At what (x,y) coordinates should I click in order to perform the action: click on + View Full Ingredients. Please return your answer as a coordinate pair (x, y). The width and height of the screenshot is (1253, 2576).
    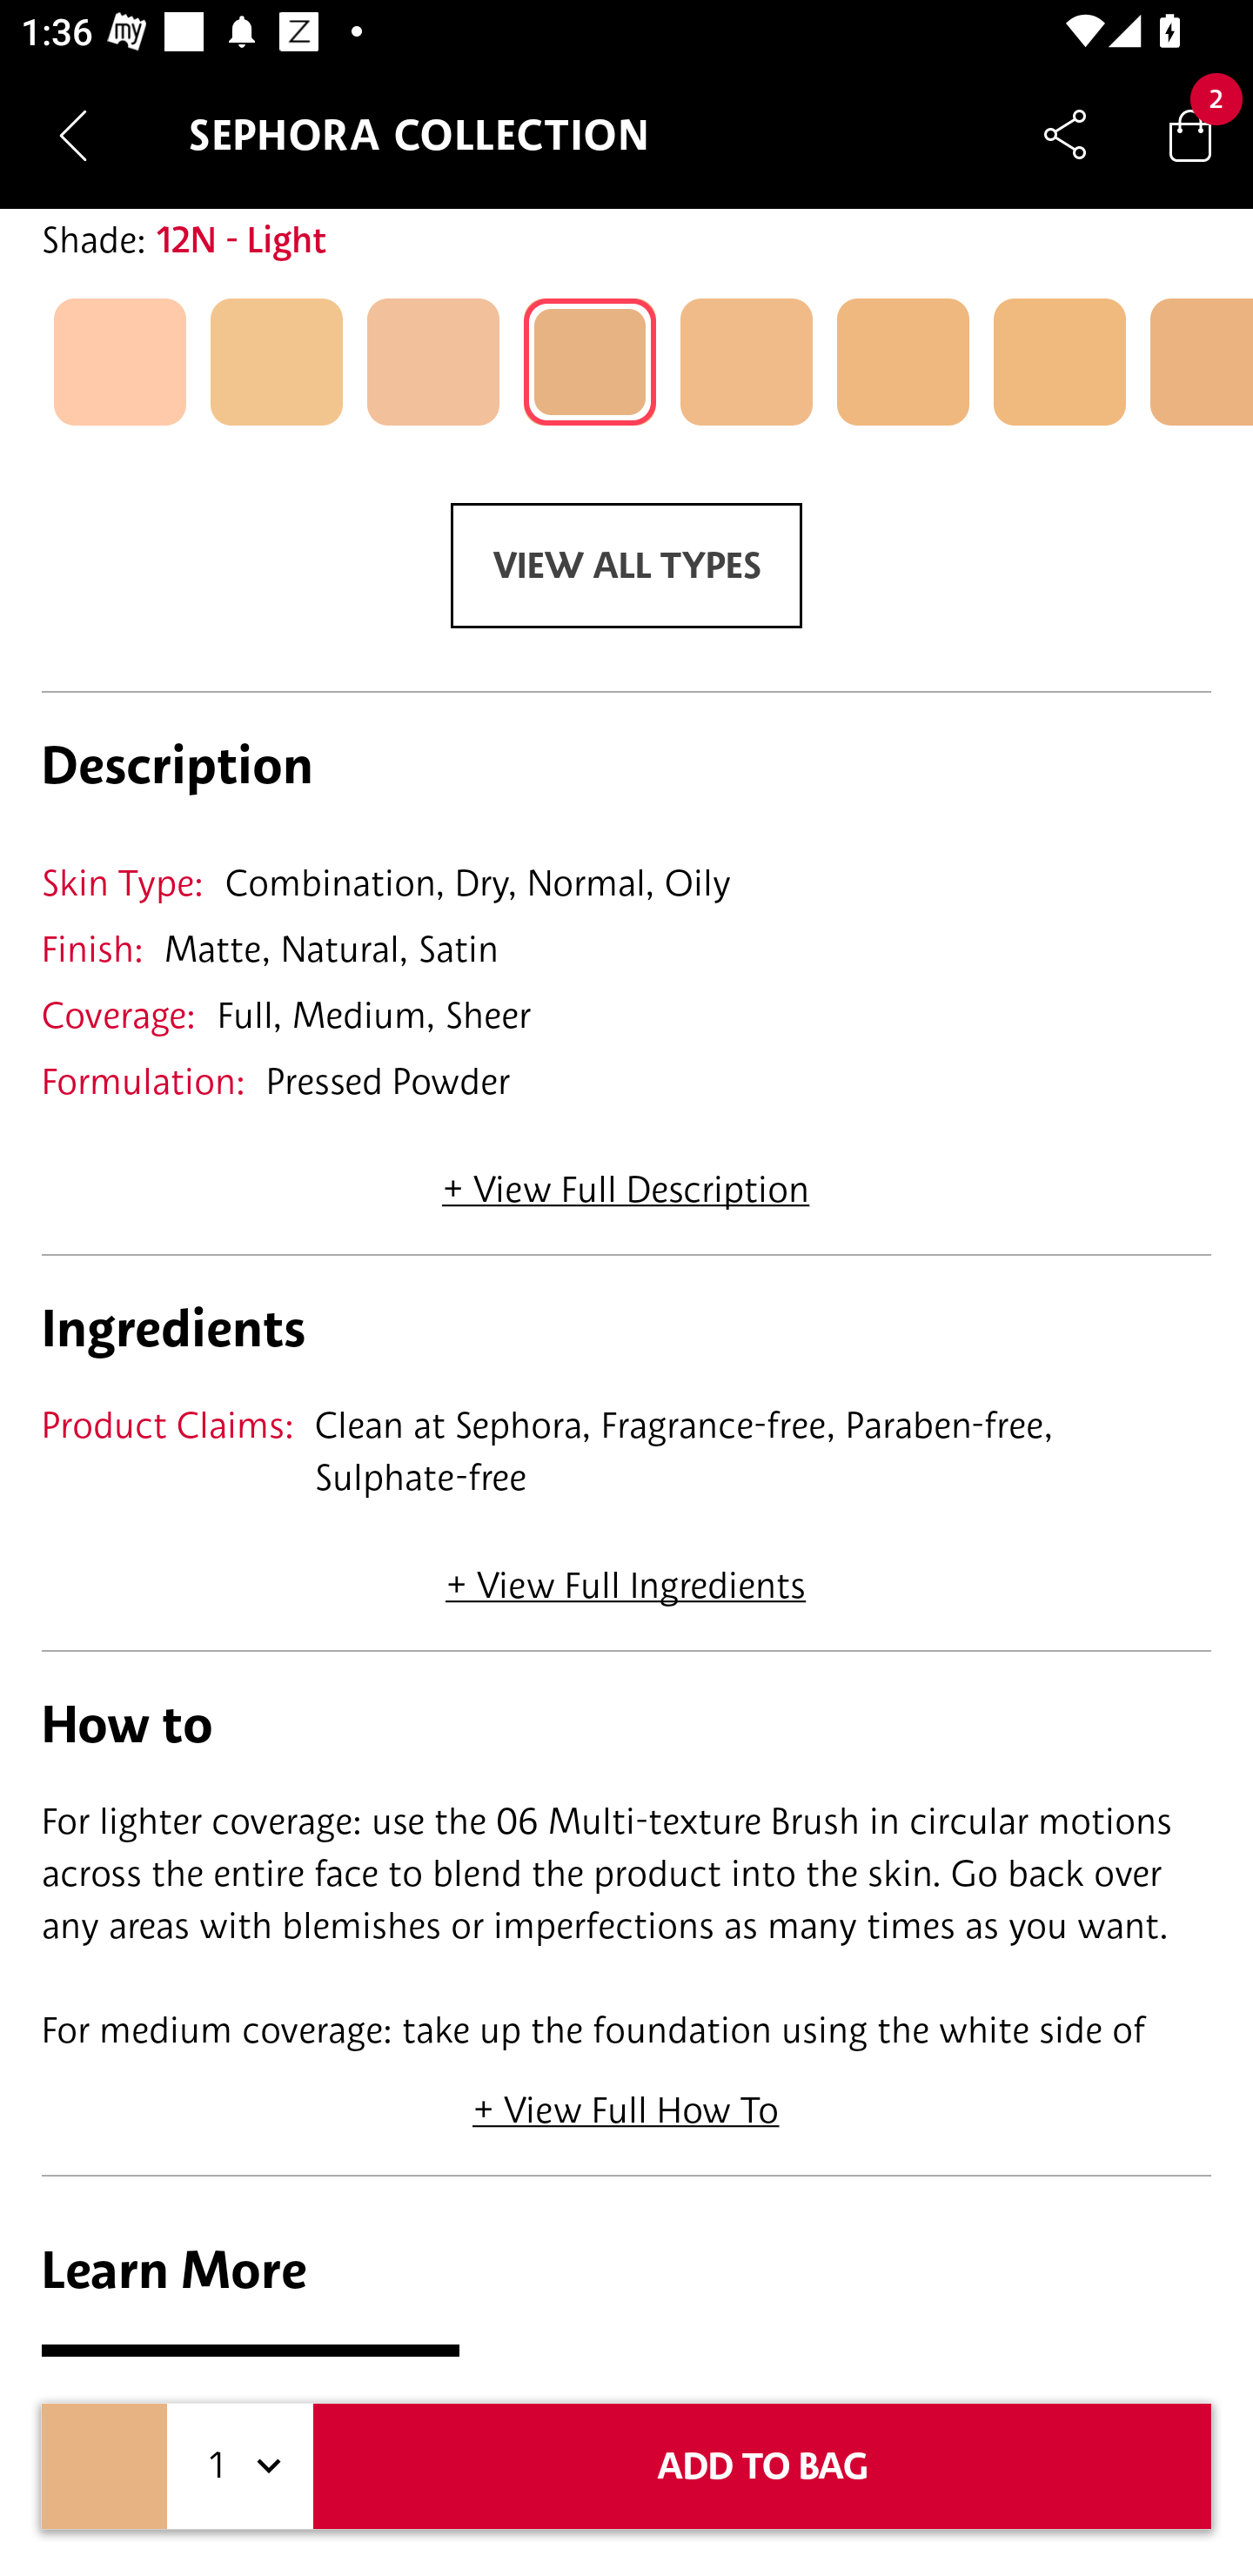
    Looking at the image, I should click on (625, 1575).